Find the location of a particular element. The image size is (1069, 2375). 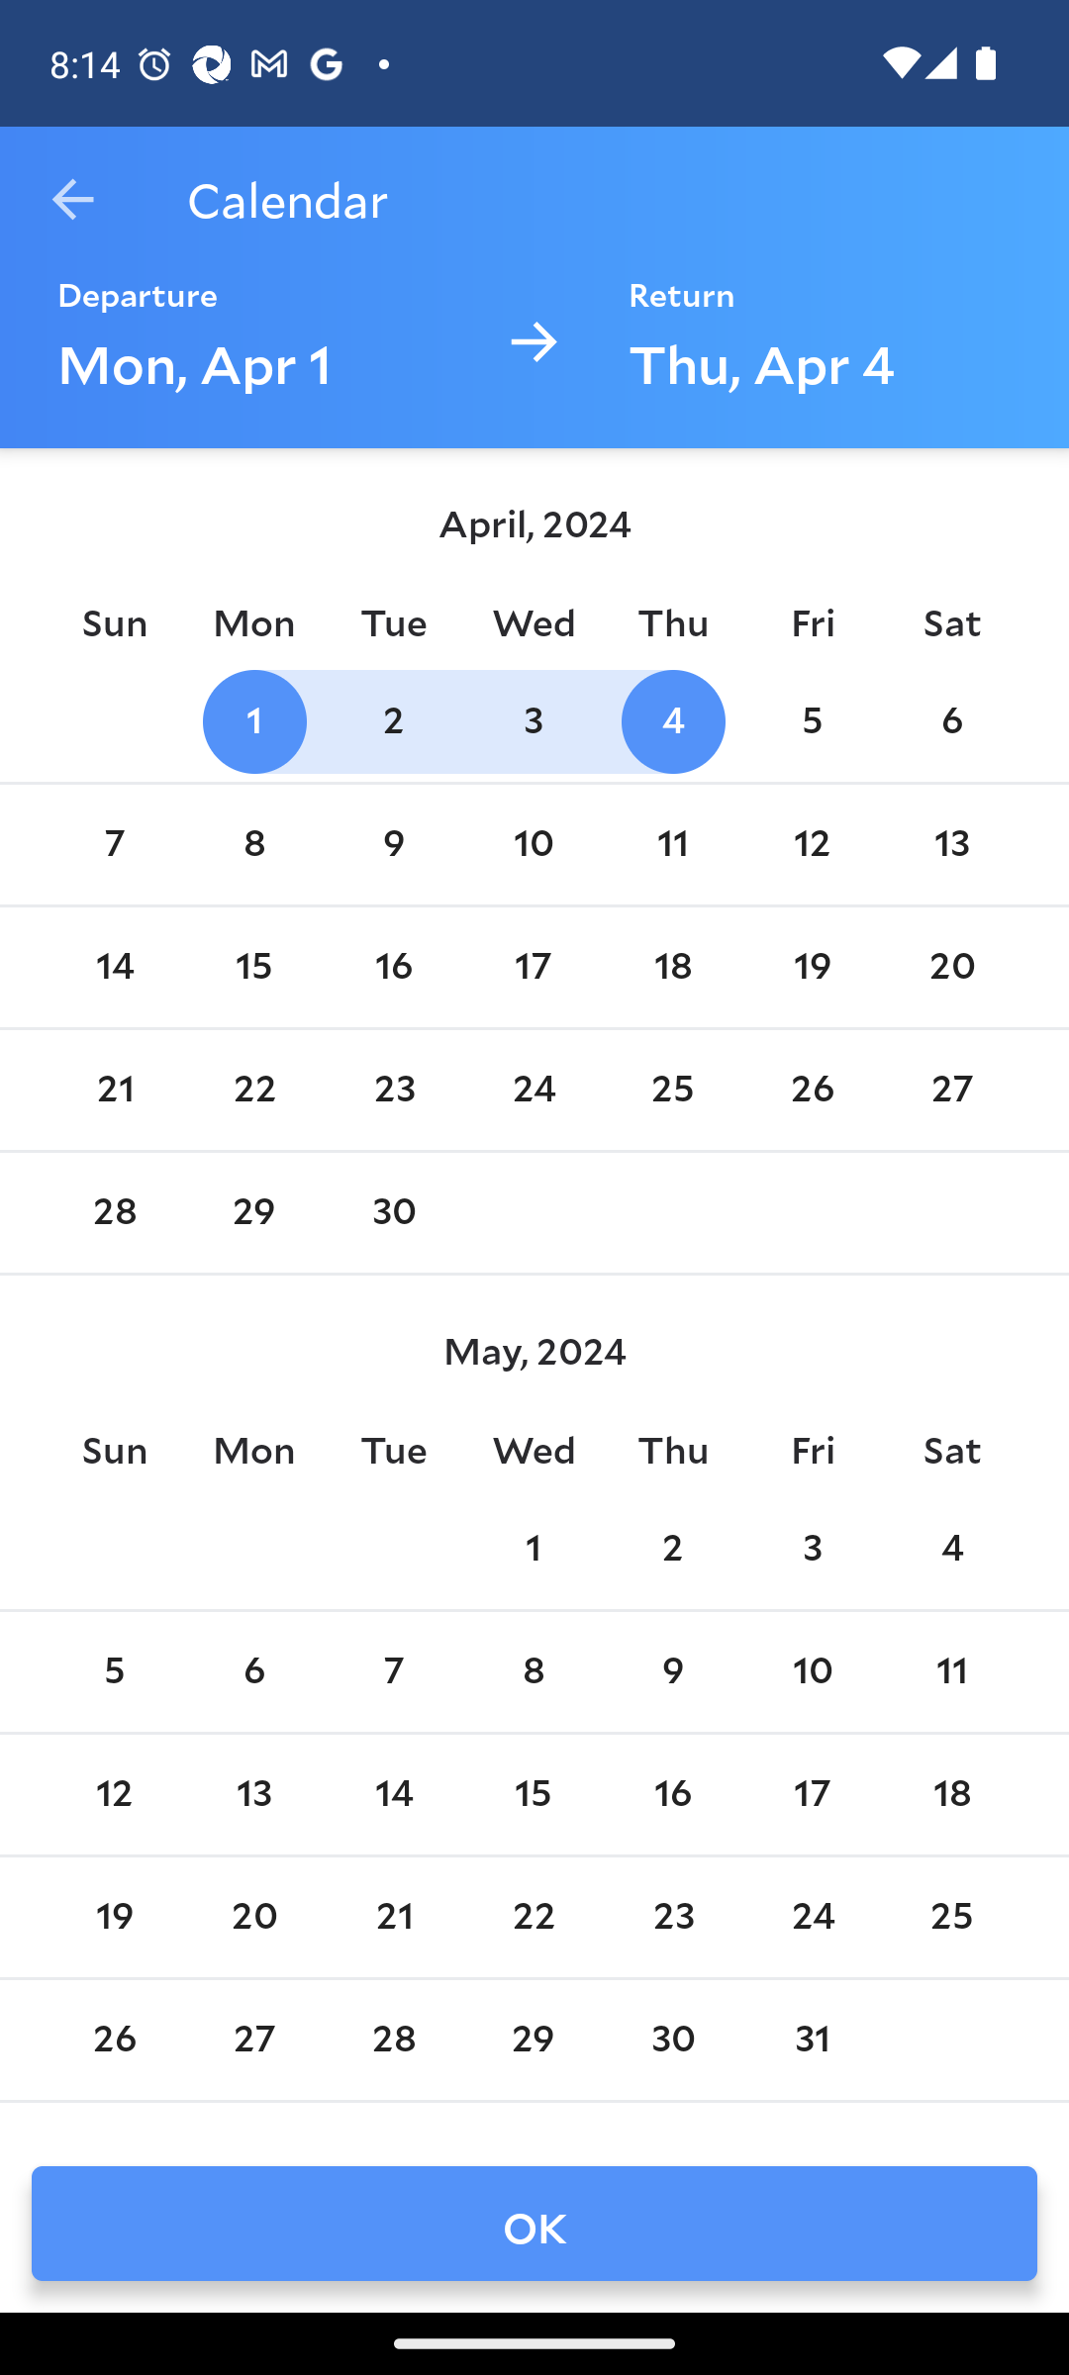

25 is located at coordinates (952, 1916).